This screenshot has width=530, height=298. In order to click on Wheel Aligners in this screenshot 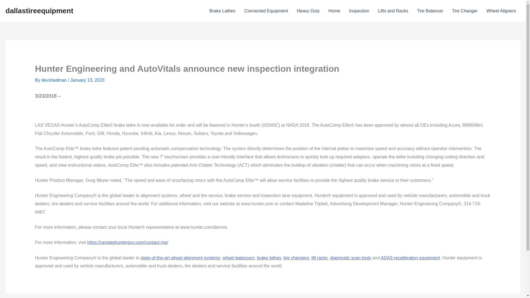, I will do `click(501, 11)`.